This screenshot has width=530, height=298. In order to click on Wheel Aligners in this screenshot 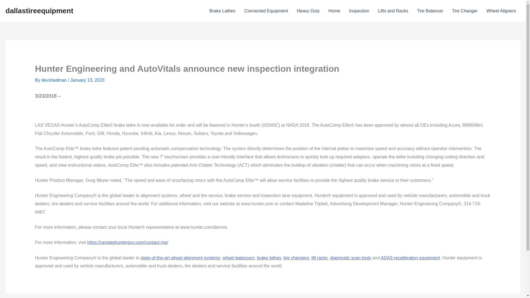, I will do `click(501, 11)`.